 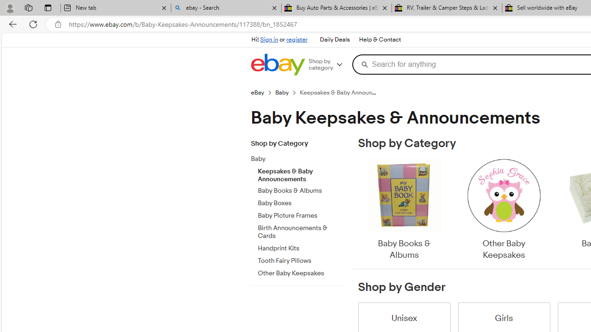 What do you see at coordinates (329, 65) in the screenshot?
I see `Shop by category` at bounding box center [329, 65].